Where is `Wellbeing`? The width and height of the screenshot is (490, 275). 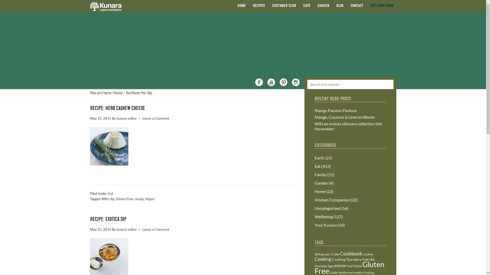
Wellbeing is located at coordinates (323, 216).